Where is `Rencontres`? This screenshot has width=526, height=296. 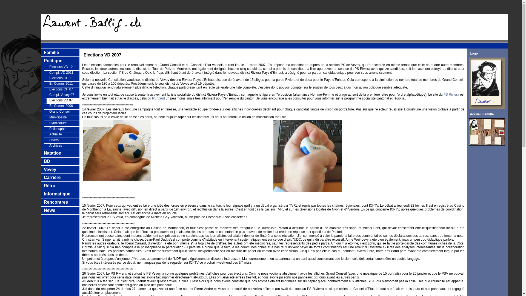 Rencontres is located at coordinates (56, 202).